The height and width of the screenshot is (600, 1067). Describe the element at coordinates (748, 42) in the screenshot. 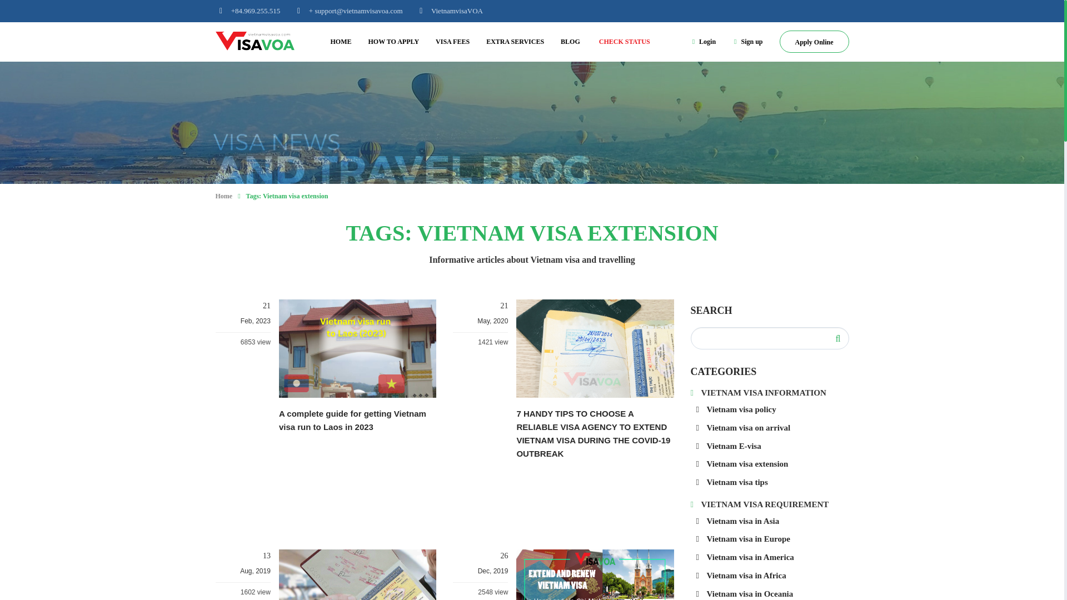

I see `Sign up` at that location.